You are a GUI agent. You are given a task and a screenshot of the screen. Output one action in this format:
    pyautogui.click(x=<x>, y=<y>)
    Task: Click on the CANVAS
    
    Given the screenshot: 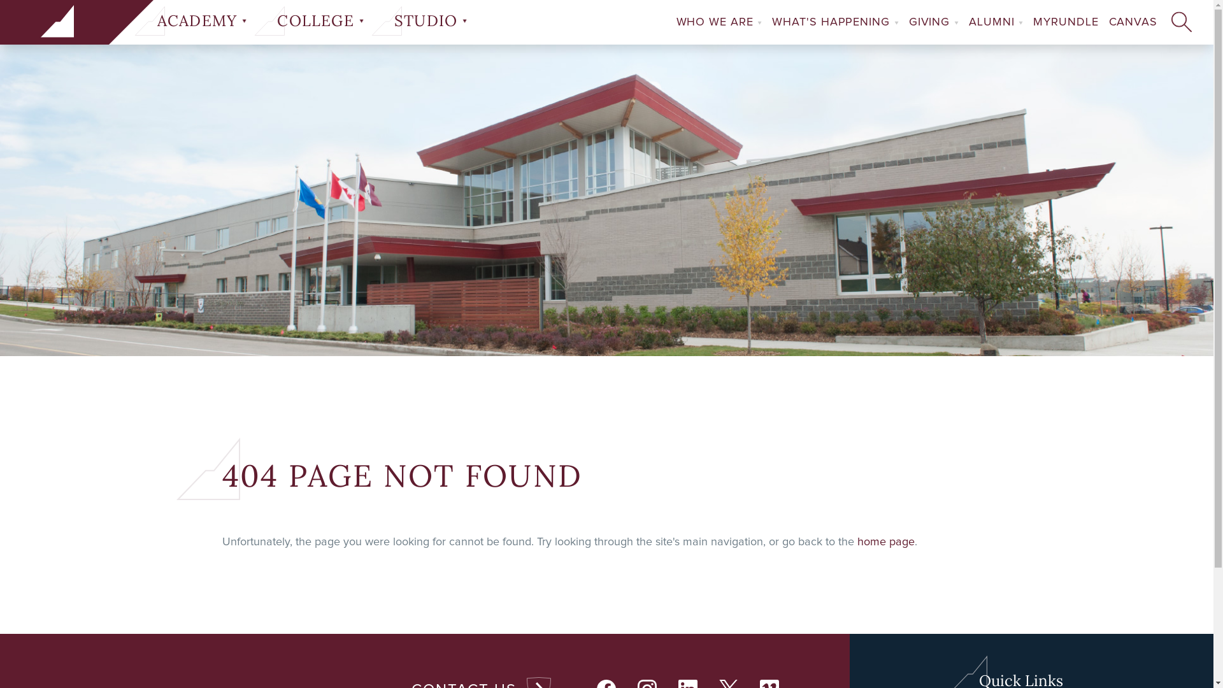 What is the action you would take?
    pyautogui.click(x=1138, y=22)
    